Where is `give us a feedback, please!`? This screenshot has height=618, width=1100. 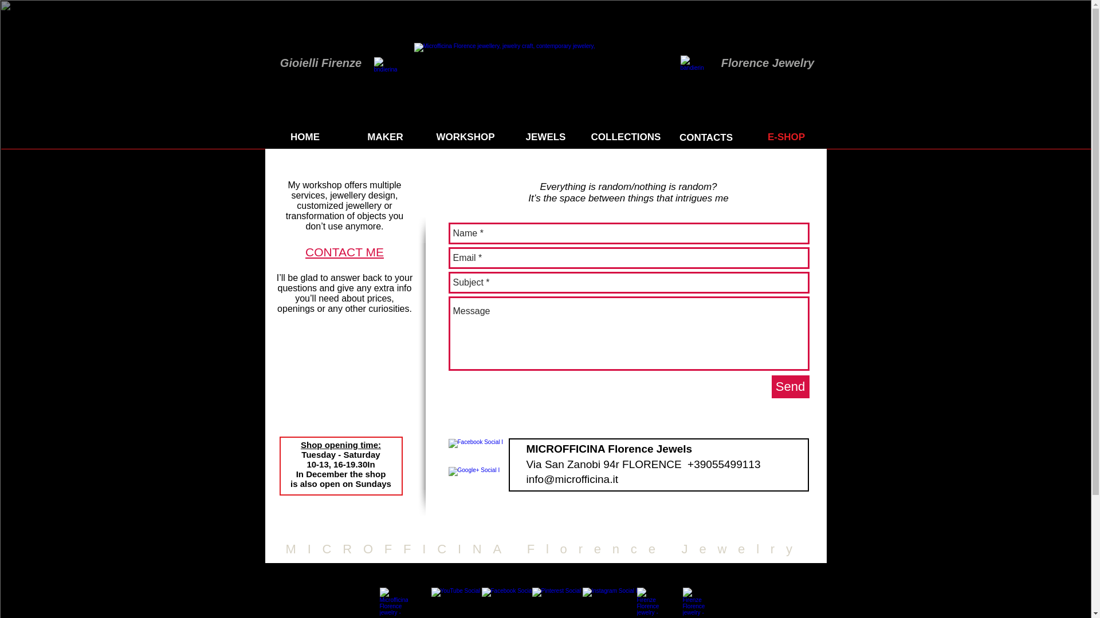 give us a feedback, please! is located at coordinates (651, 602).